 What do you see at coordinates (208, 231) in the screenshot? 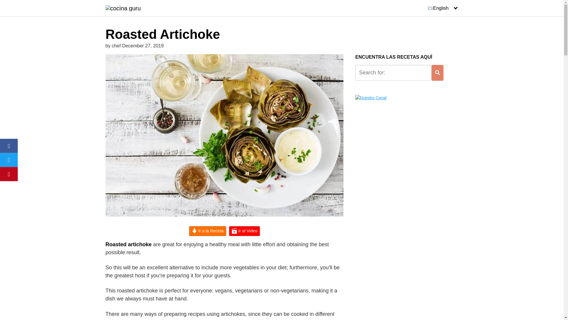
I see `Ir a la Receta` at bounding box center [208, 231].